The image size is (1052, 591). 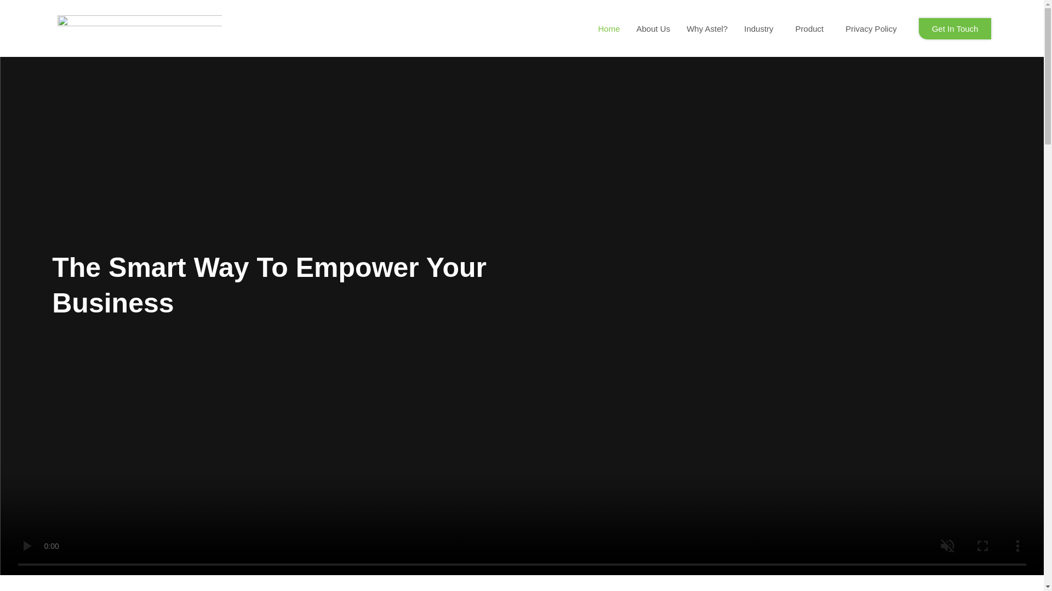 I want to click on Get In Touch, so click(x=955, y=28).